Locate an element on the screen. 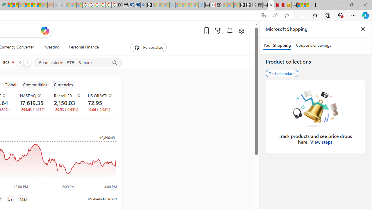  Expert Portfolios is located at coordinates (27, 5).